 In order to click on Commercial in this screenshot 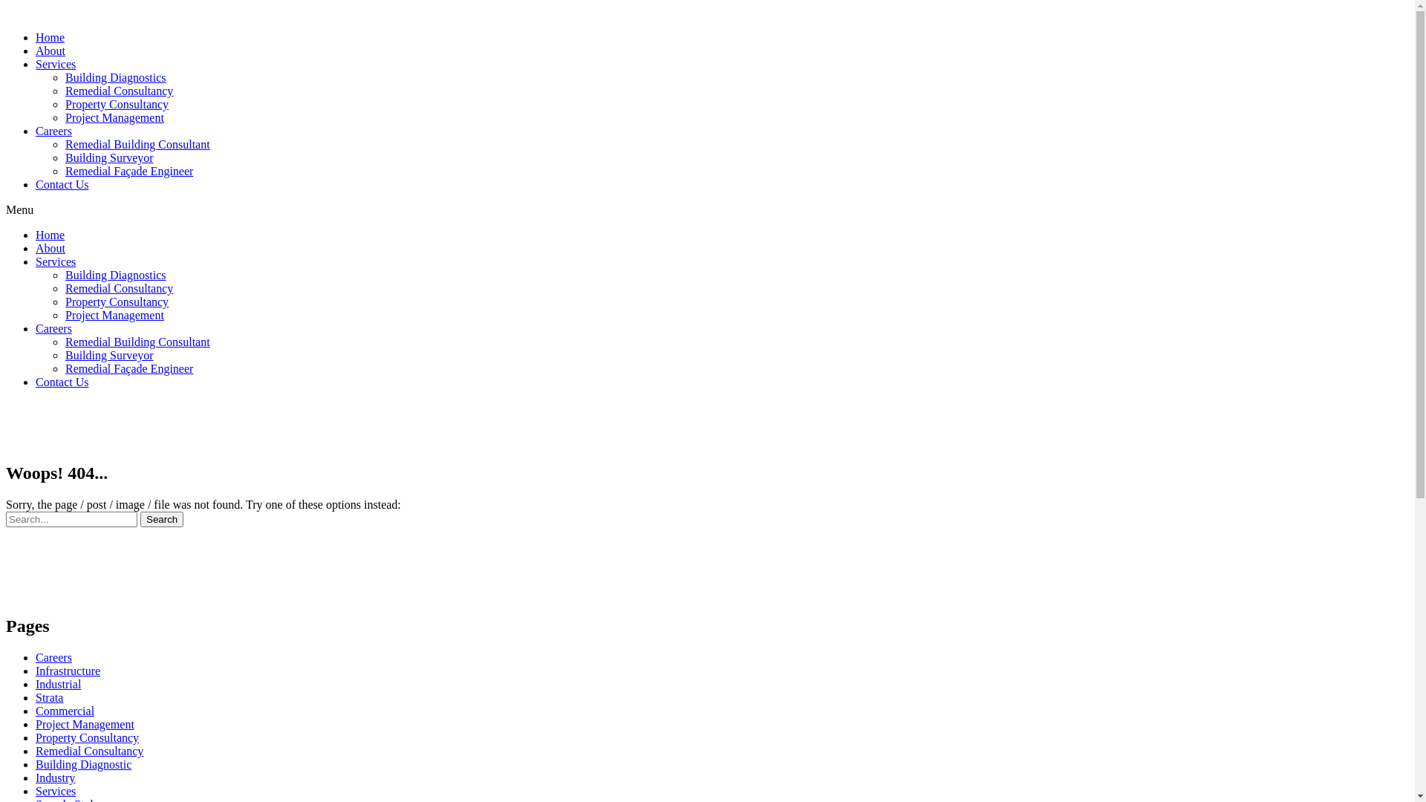, I will do `click(65, 711)`.